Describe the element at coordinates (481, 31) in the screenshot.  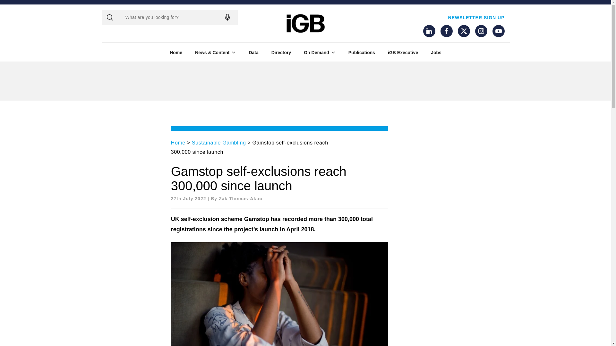
I see `Instagram` at that location.